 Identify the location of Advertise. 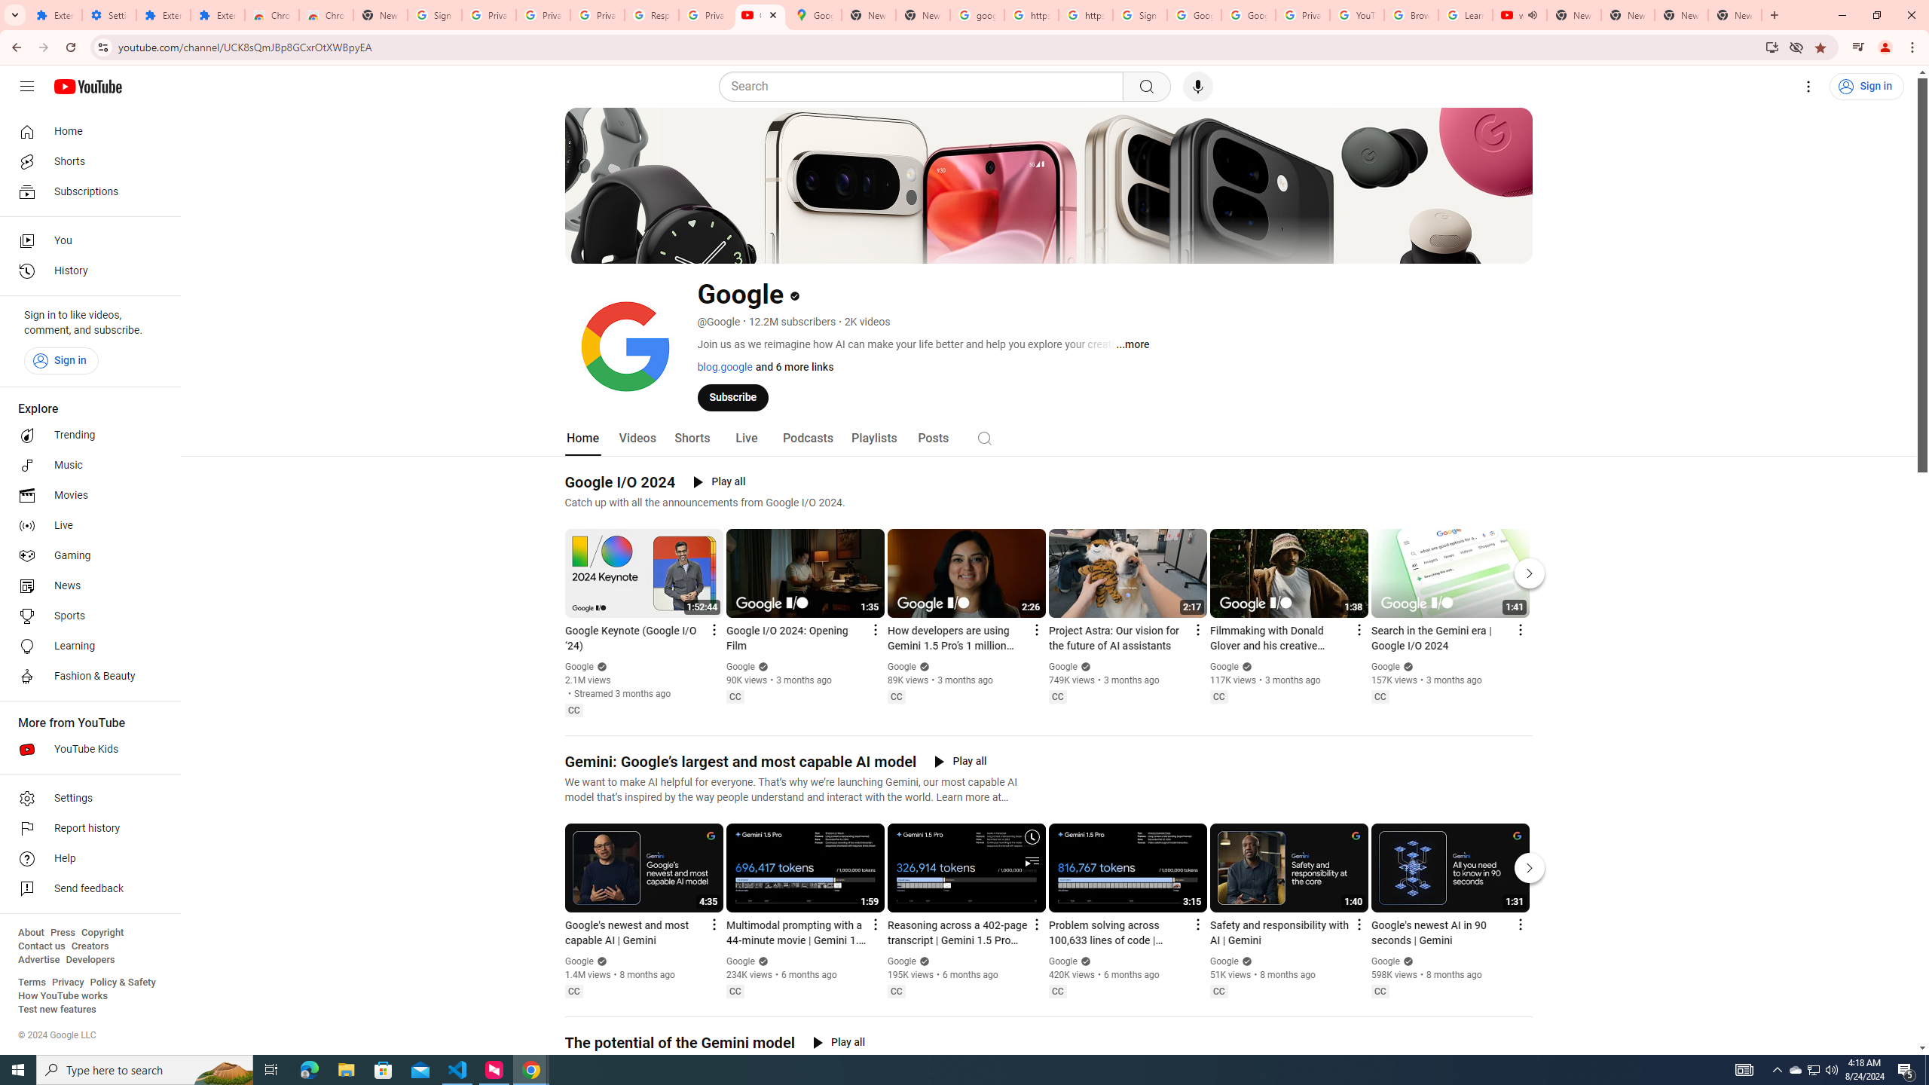
(38, 960).